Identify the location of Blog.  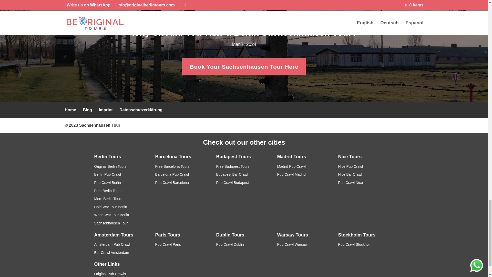
(87, 110).